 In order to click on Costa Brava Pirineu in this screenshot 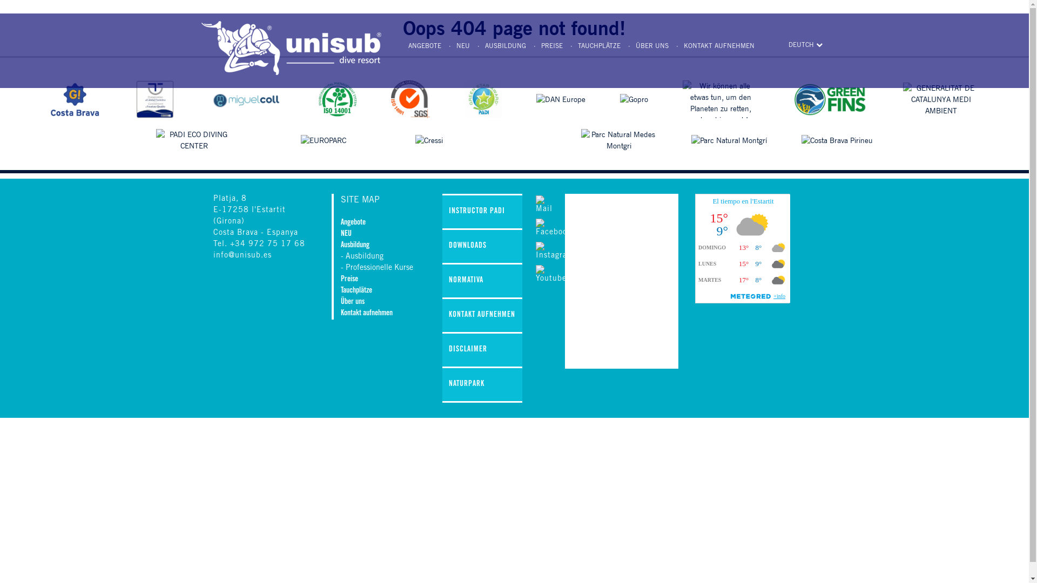, I will do `click(837, 140)`.